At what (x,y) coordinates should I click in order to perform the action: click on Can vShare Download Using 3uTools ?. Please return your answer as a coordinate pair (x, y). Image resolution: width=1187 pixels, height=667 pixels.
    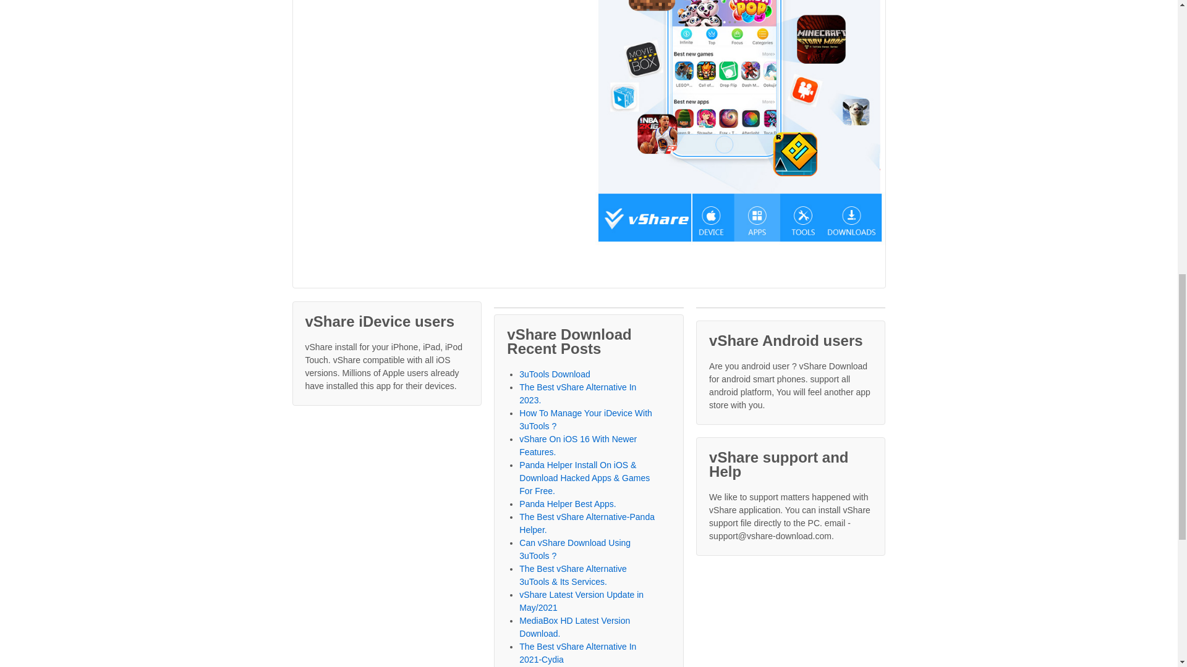
    Looking at the image, I should click on (575, 549).